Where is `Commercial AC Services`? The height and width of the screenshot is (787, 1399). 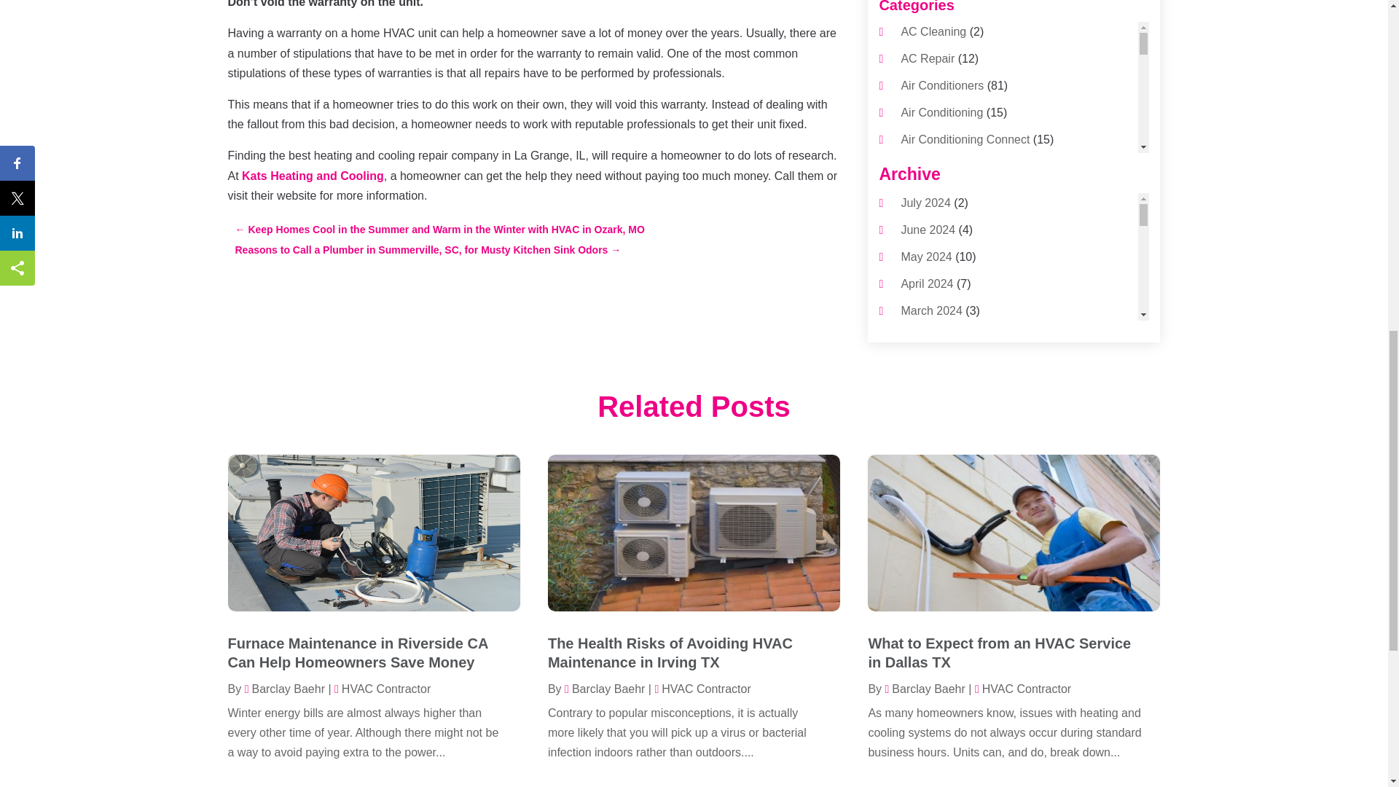 Commercial AC Services is located at coordinates (965, 248).